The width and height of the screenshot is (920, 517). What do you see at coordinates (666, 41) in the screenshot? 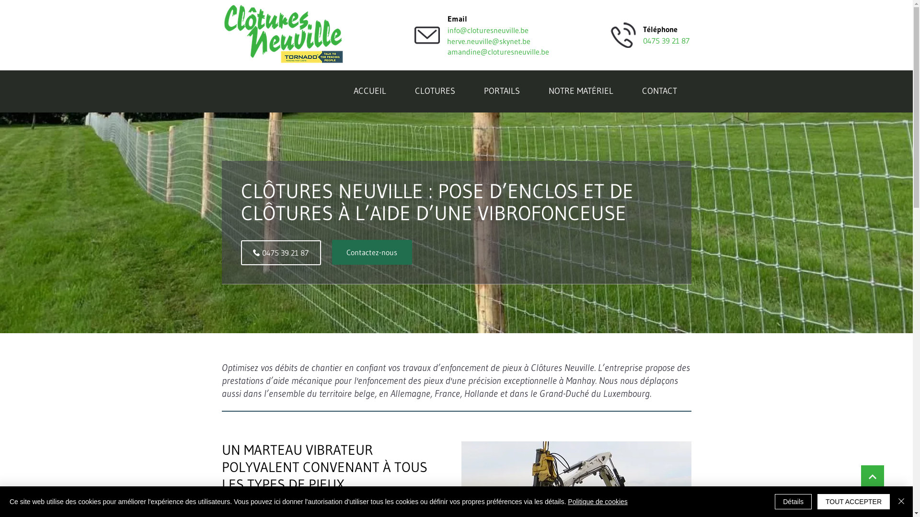
I see `0475 39 21 87` at bounding box center [666, 41].